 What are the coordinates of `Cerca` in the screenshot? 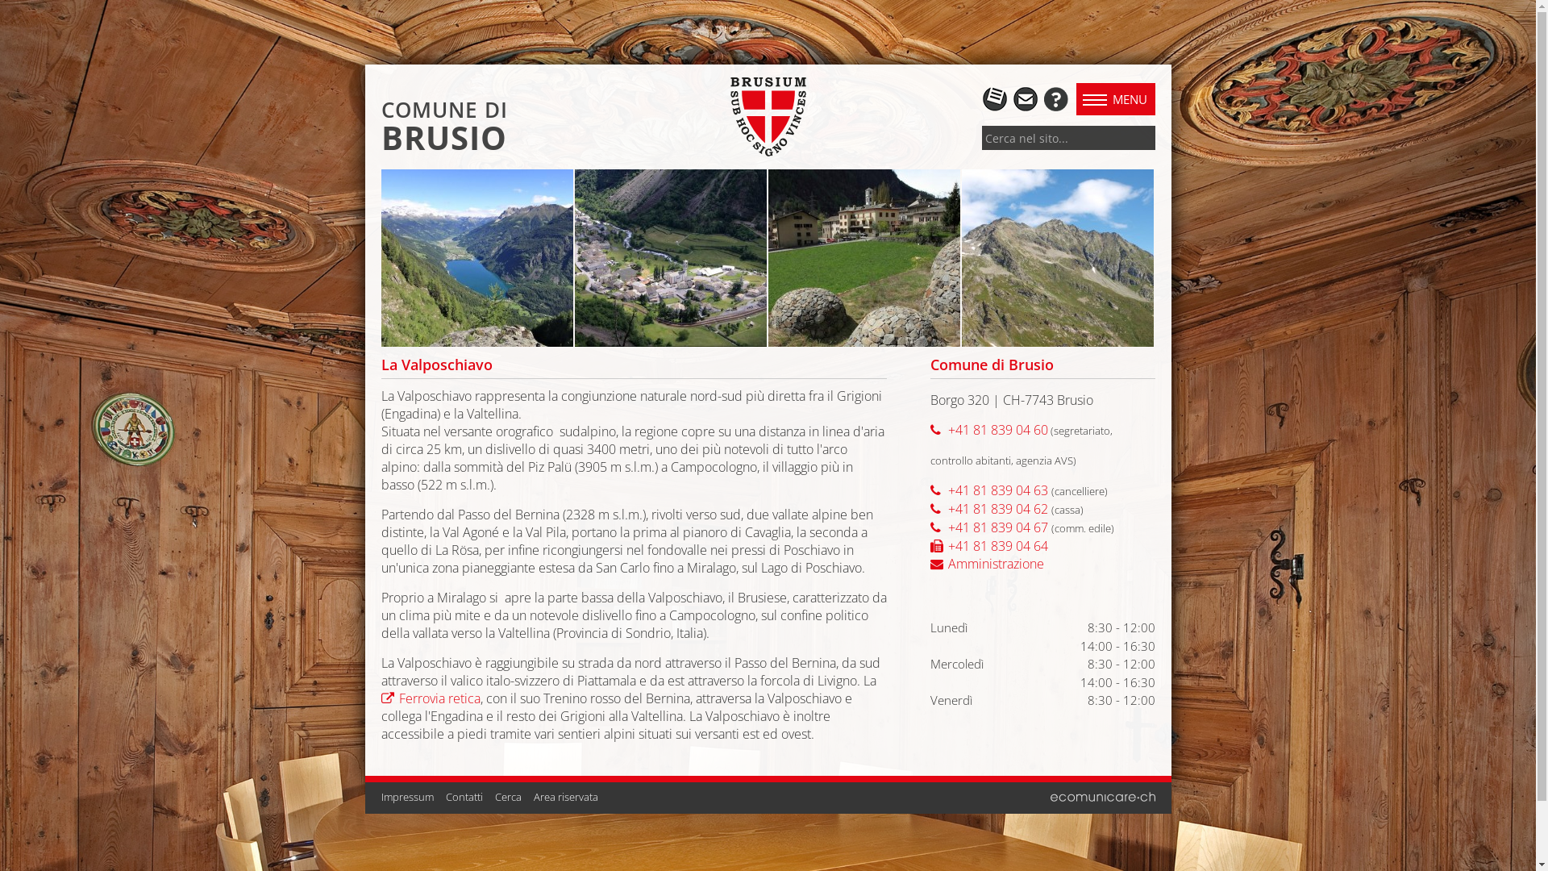 It's located at (508, 796).